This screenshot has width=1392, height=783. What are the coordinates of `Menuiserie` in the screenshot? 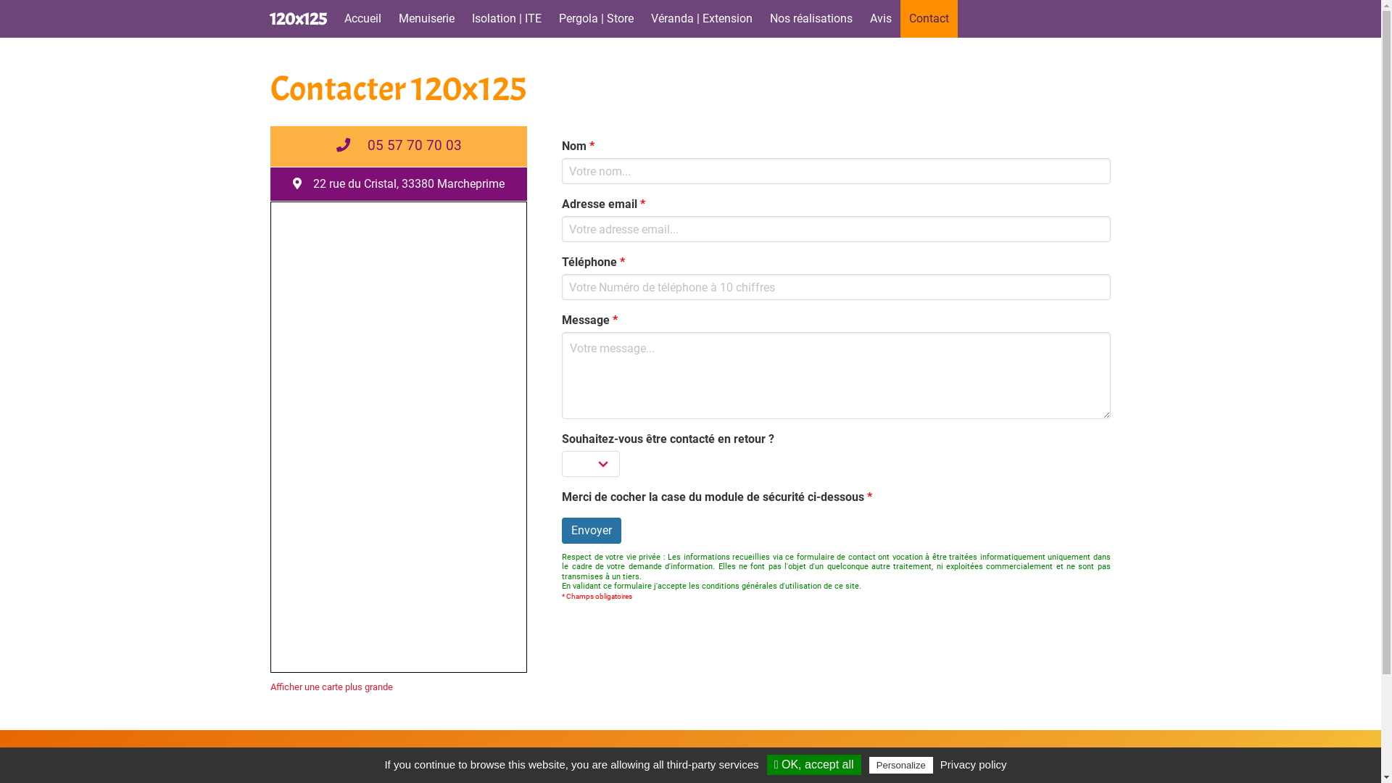 It's located at (426, 19).